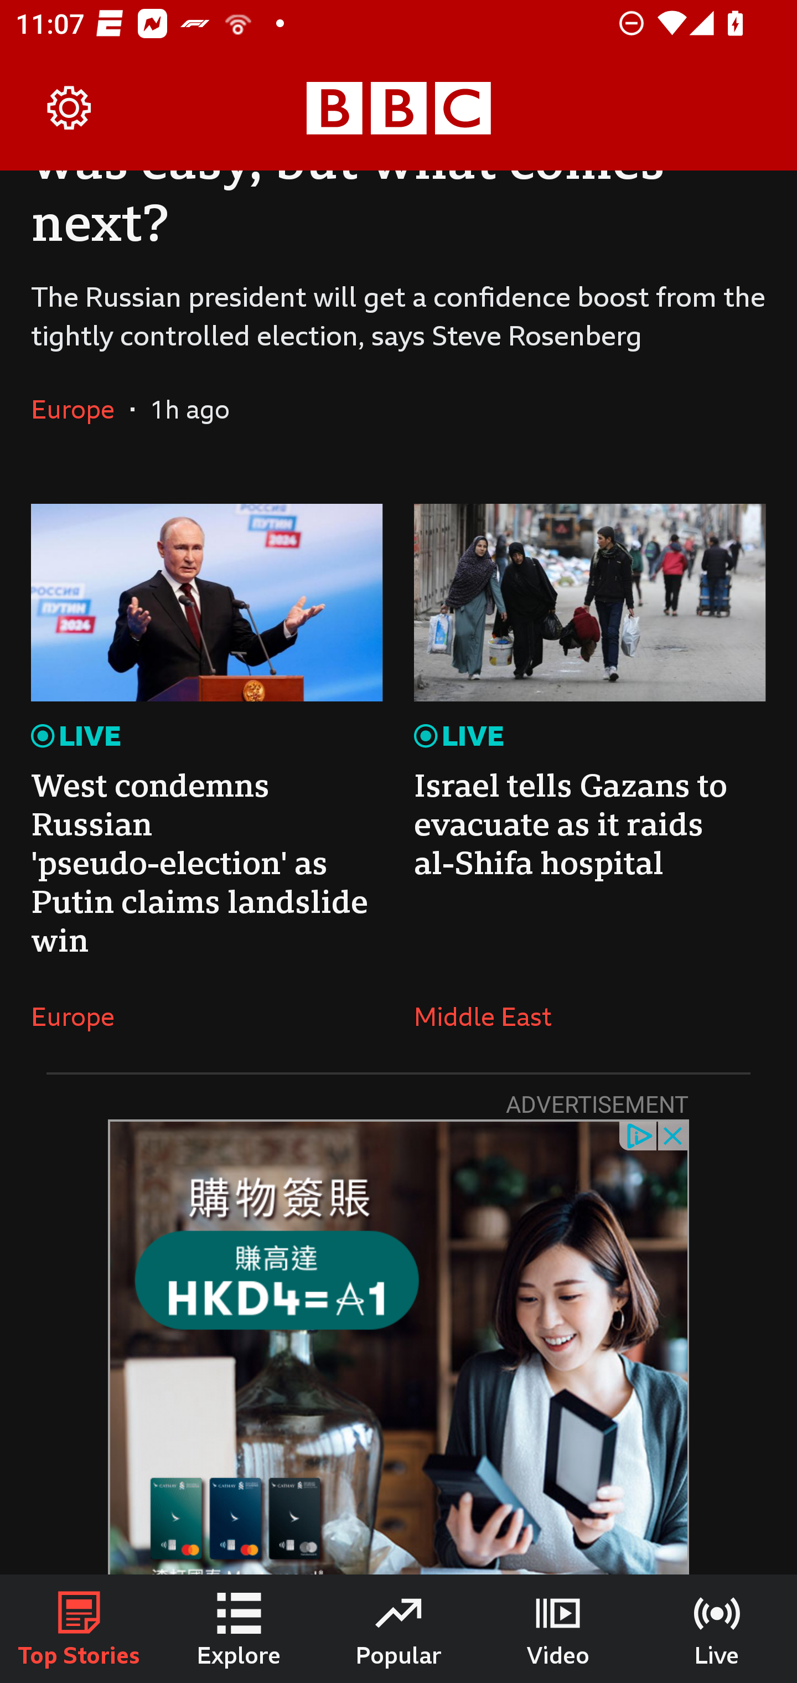 Image resolution: width=797 pixels, height=1683 pixels. Describe the element at coordinates (239, 1629) in the screenshot. I see `Explore` at that location.